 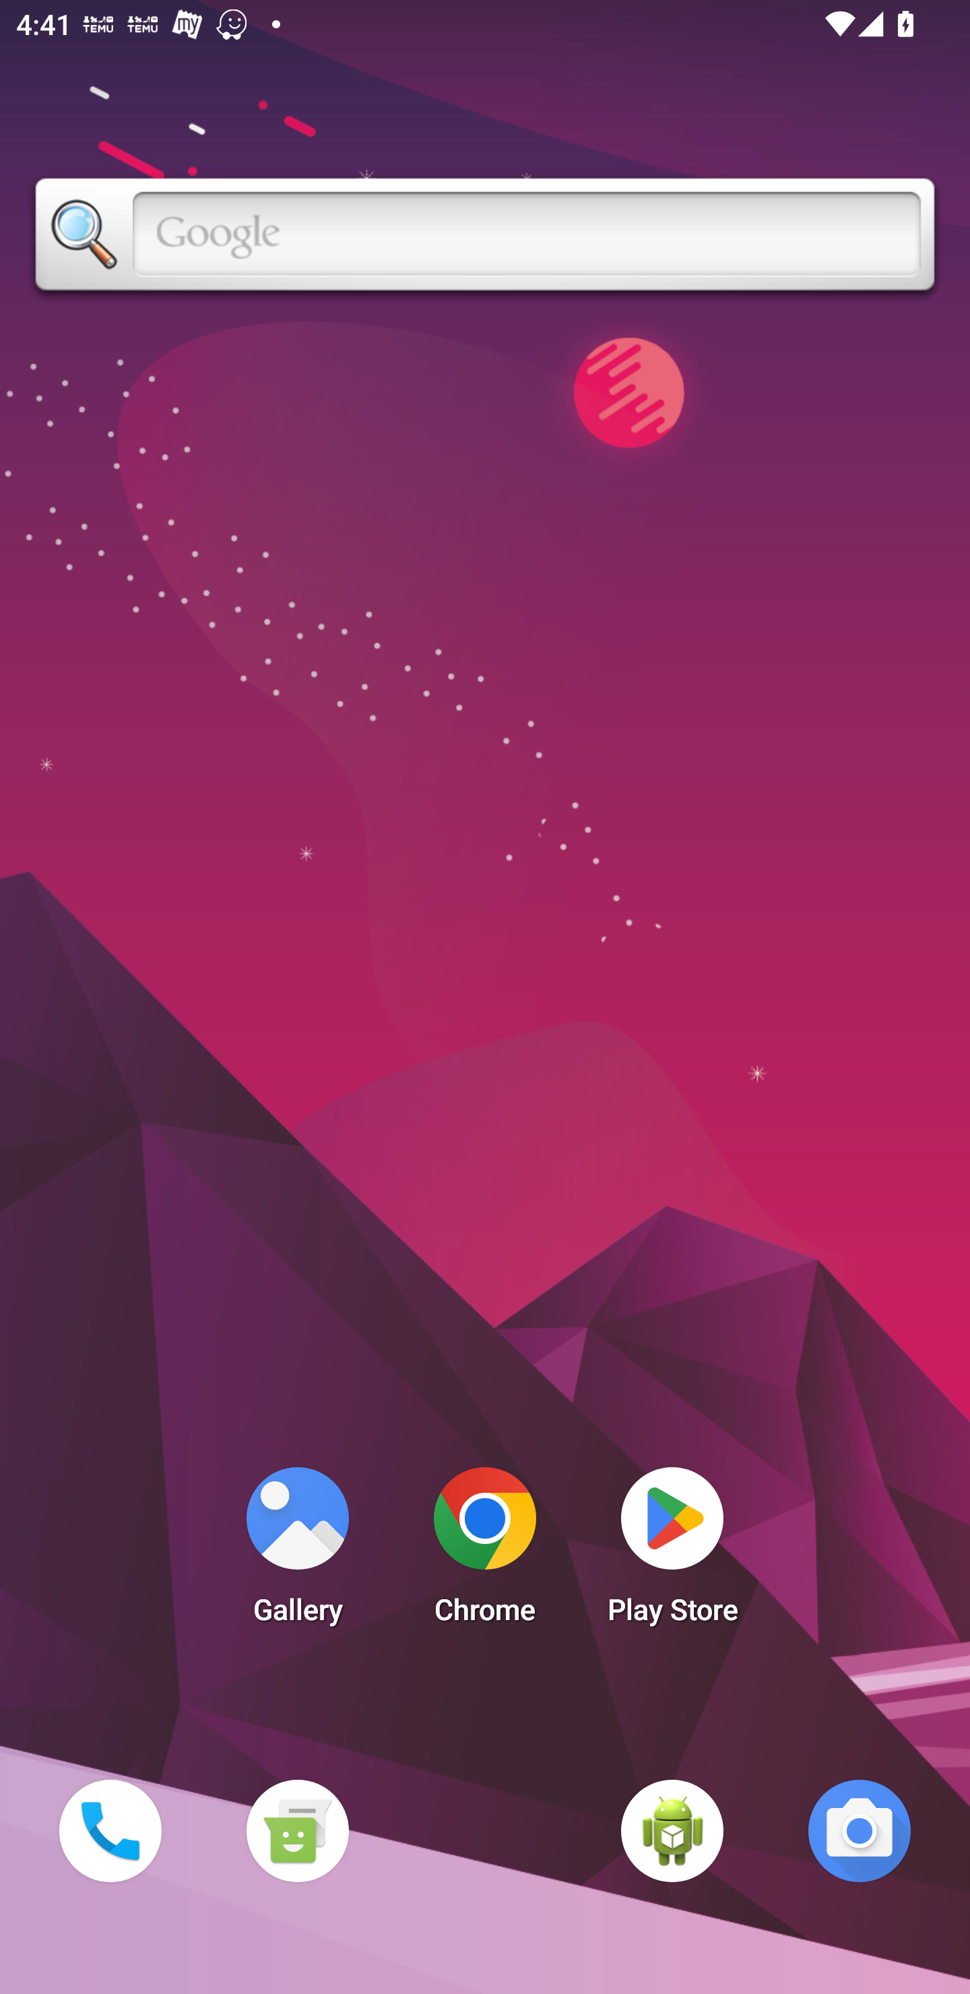 I want to click on Messaging, so click(x=297, y=1830).